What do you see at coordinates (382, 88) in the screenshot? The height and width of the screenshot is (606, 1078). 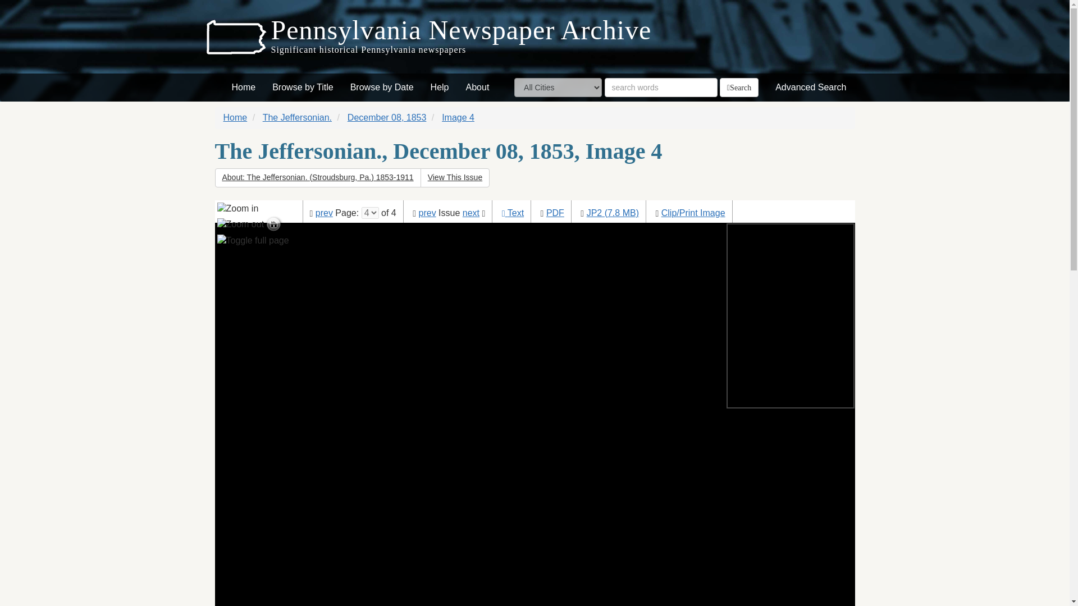 I see `Browse by Date` at bounding box center [382, 88].